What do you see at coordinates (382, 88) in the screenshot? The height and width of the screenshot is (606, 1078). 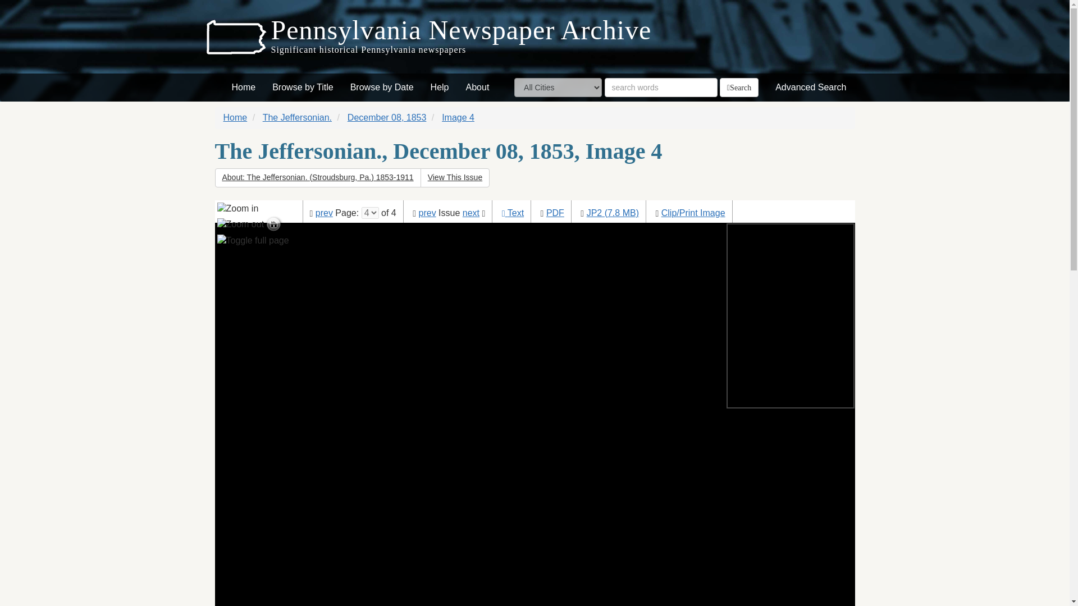 I see `Browse by Date` at bounding box center [382, 88].